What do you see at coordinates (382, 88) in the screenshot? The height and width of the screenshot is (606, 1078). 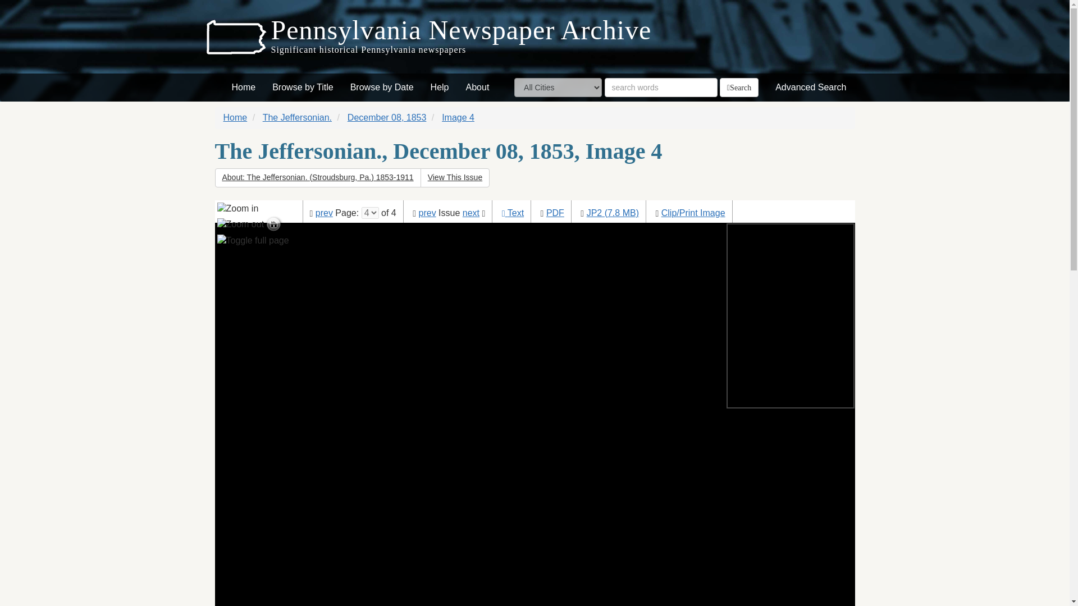 I see `Browse by Date` at bounding box center [382, 88].